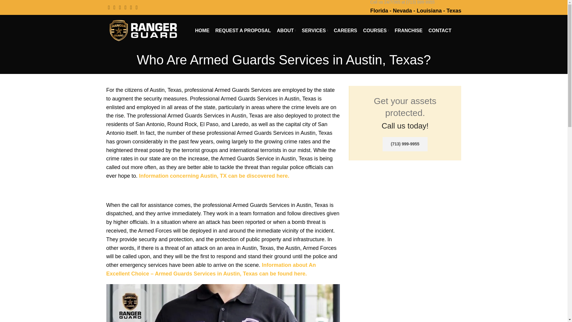  What do you see at coordinates (429, 11) in the screenshot?
I see `Louisiana` at bounding box center [429, 11].